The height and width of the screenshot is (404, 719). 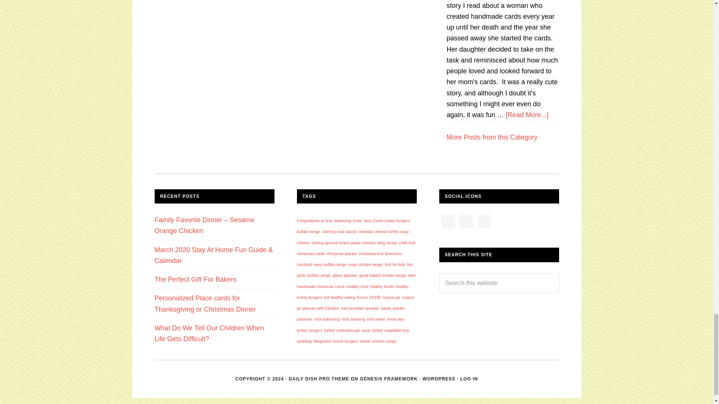 What do you see at coordinates (209, 333) in the screenshot?
I see `What Do We Tell Our Children When Life Gets Difficult?` at bounding box center [209, 333].